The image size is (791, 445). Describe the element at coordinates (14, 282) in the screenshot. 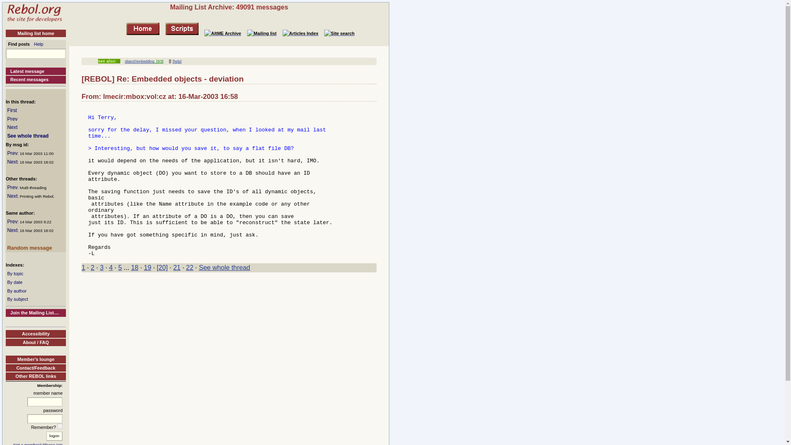

I see `By date` at that location.